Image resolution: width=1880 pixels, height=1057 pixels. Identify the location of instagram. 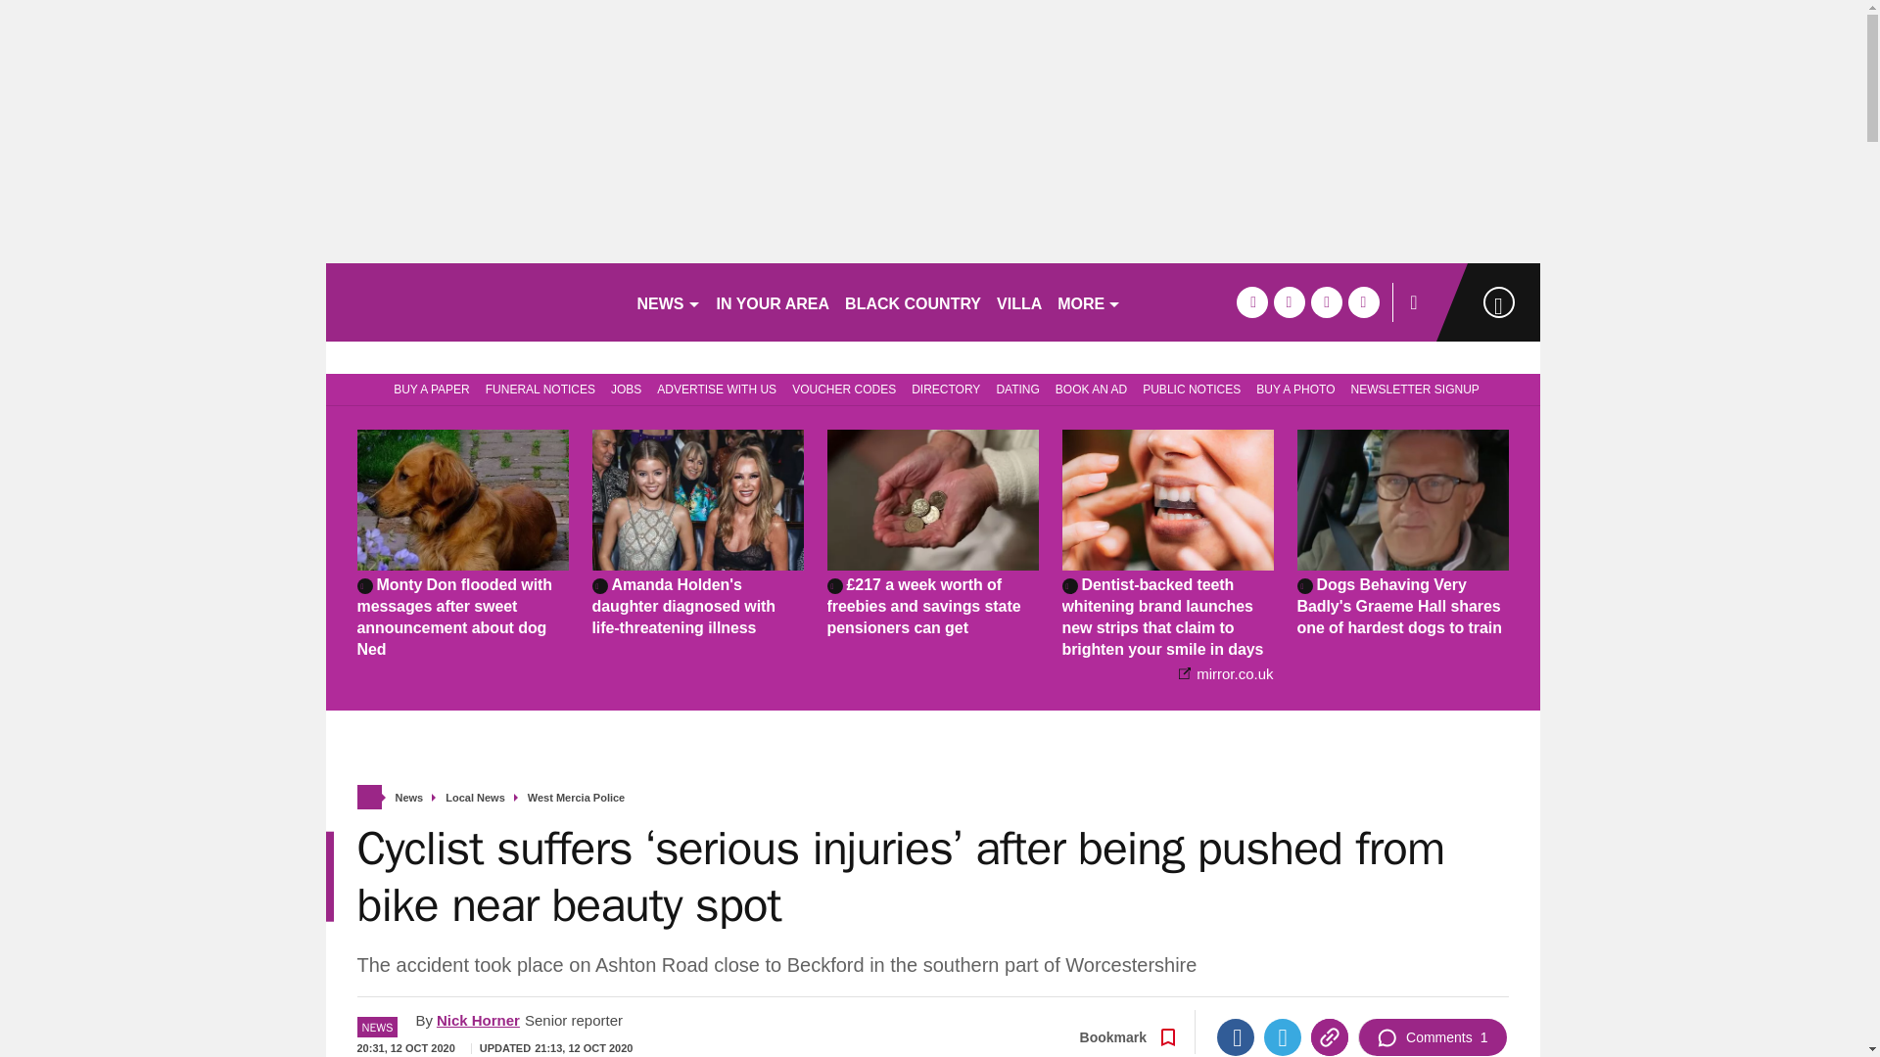
(1363, 301).